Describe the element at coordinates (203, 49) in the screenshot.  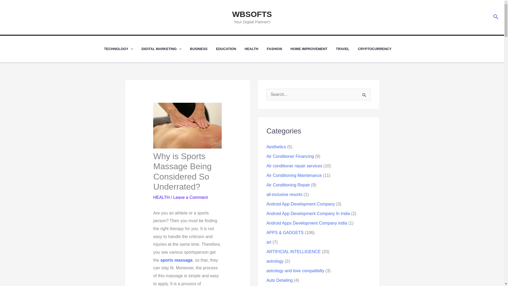
I see `BUSINESS` at that location.